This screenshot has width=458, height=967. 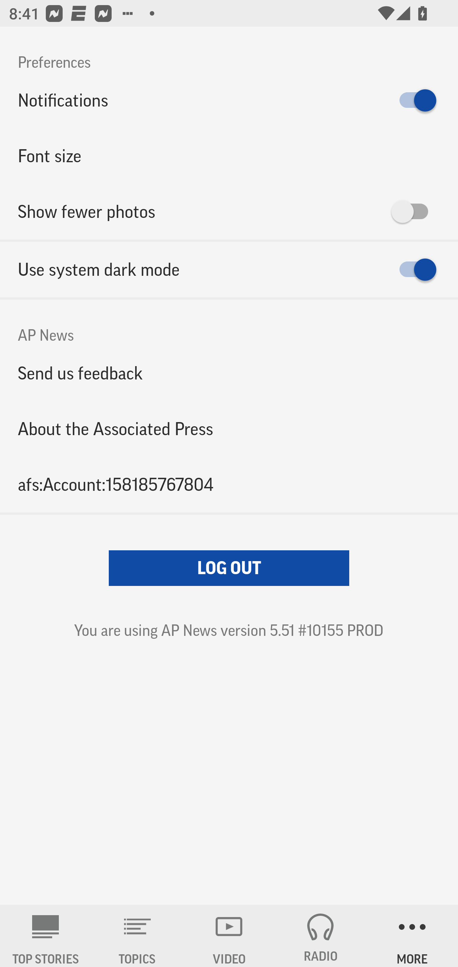 I want to click on LOG OUT, so click(x=229, y=568).